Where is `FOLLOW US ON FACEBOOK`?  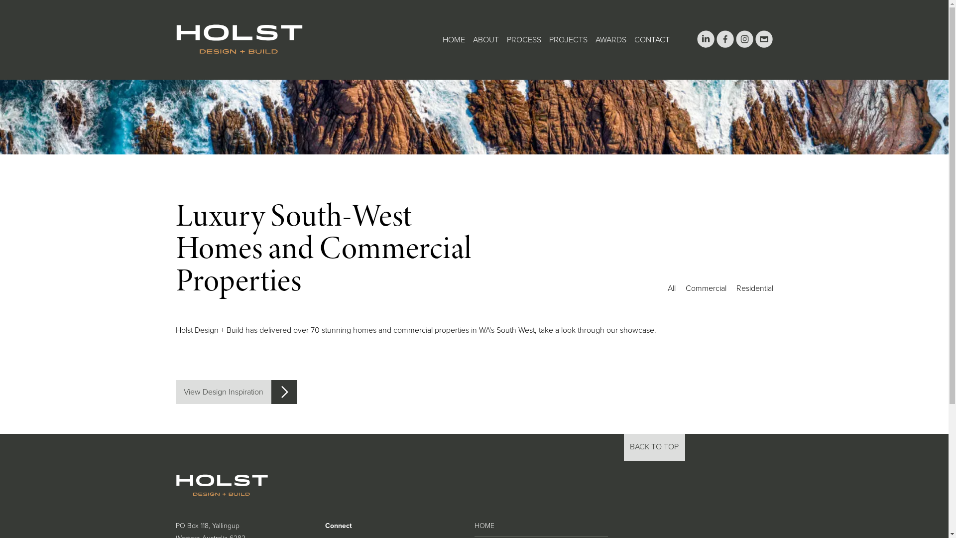 FOLLOW US ON FACEBOOK is located at coordinates (725, 45).